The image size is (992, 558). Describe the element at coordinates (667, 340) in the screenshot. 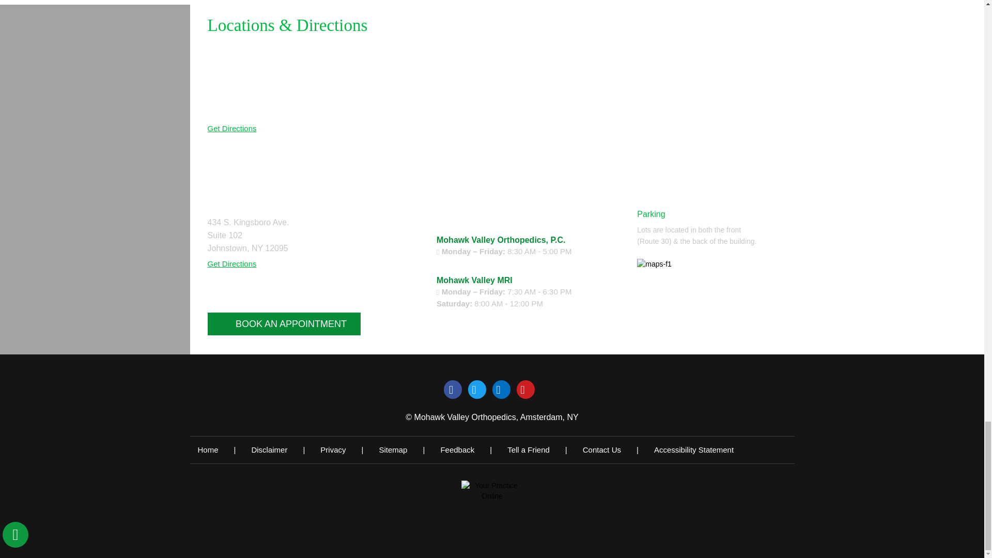

I see `Previous Slide` at that location.